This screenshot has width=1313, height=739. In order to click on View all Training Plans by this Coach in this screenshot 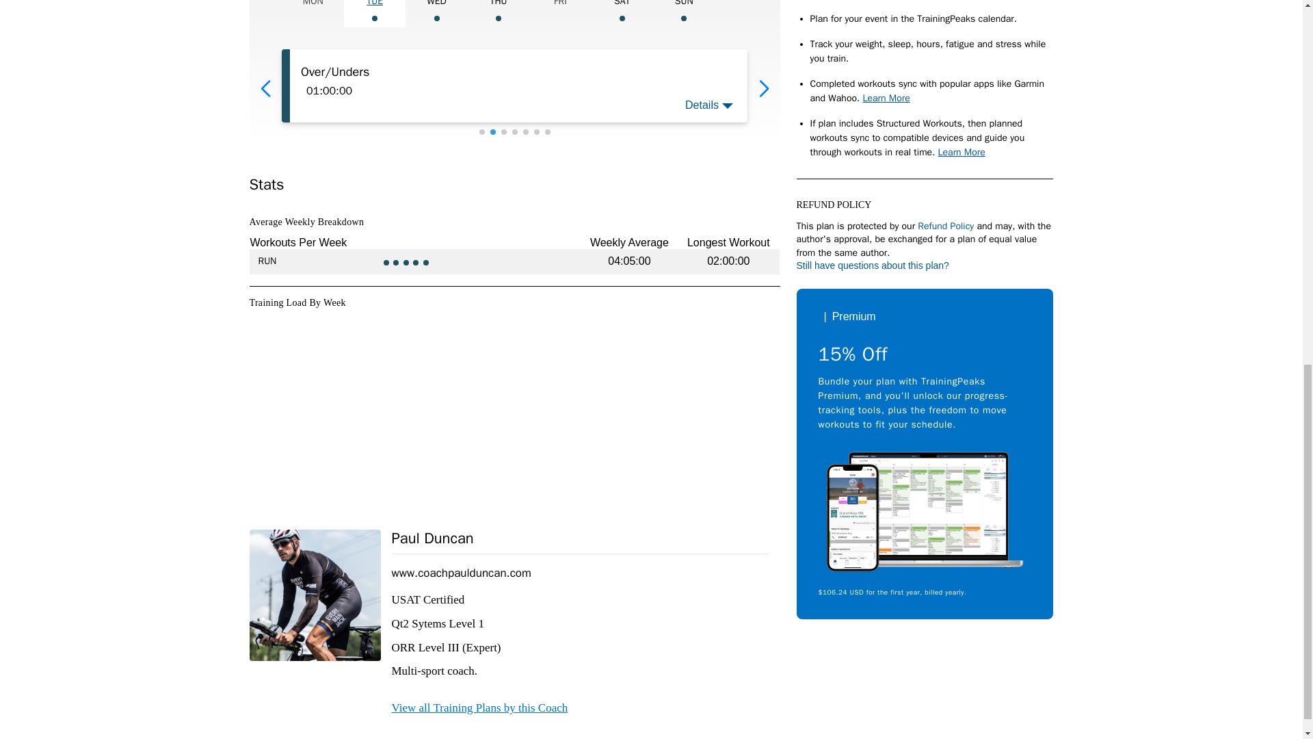, I will do `click(479, 708)`.